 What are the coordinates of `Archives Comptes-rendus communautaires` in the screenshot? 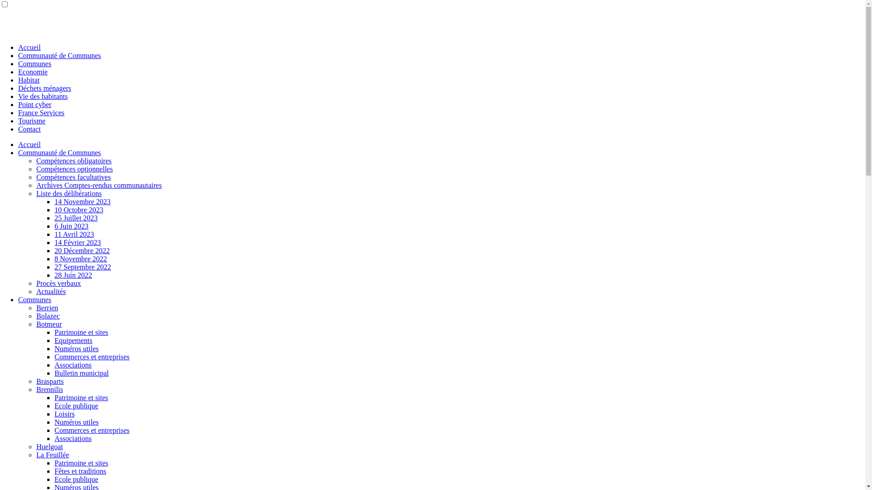 It's located at (99, 185).